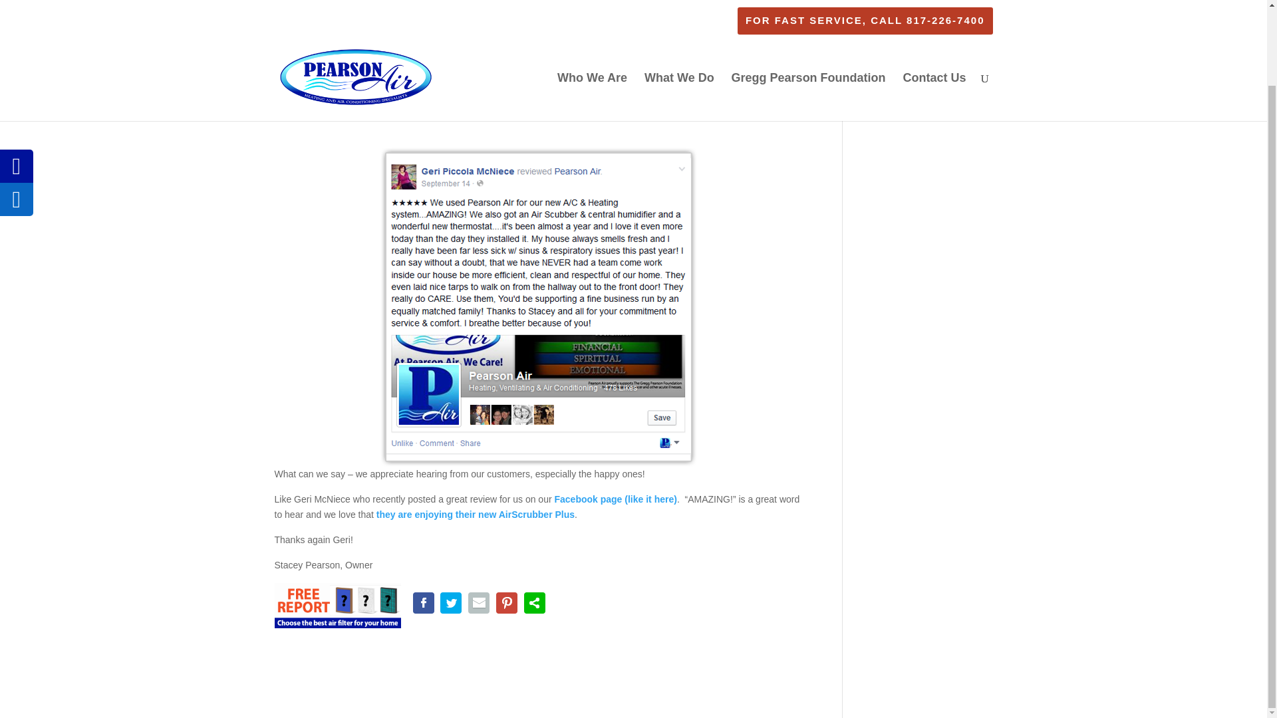  What do you see at coordinates (592, 16) in the screenshot?
I see `Who We Are` at bounding box center [592, 16].